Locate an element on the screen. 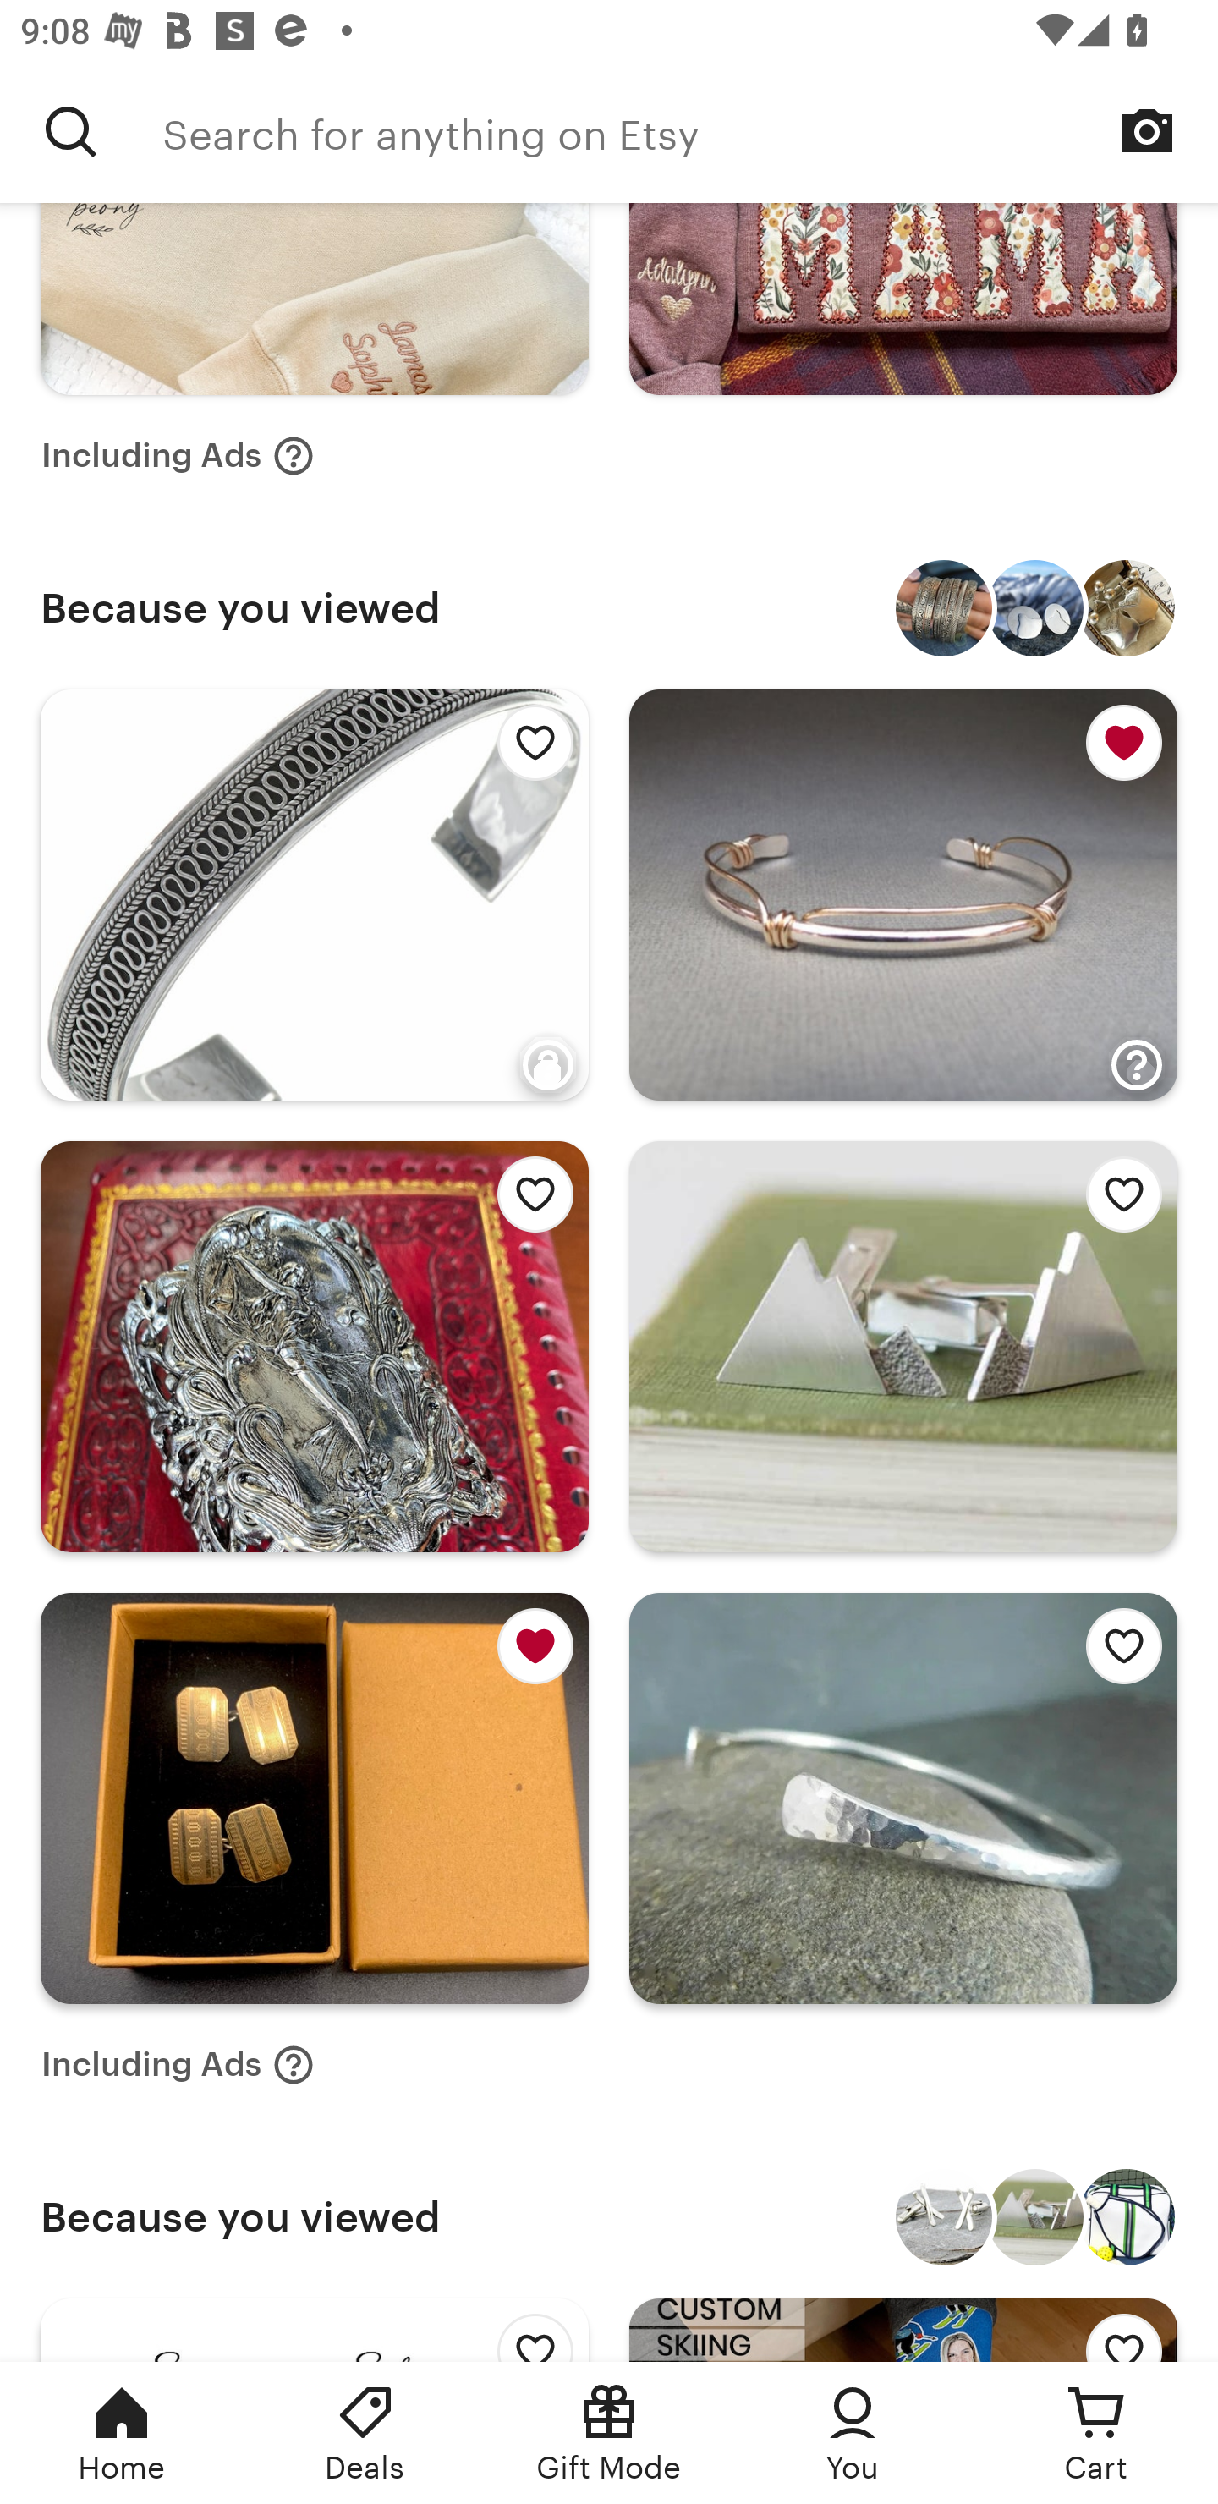 Image resolution: width=1218 pixels, height=2504 pixels. Search for anything on Etsy is located at coordinates (71, 131).